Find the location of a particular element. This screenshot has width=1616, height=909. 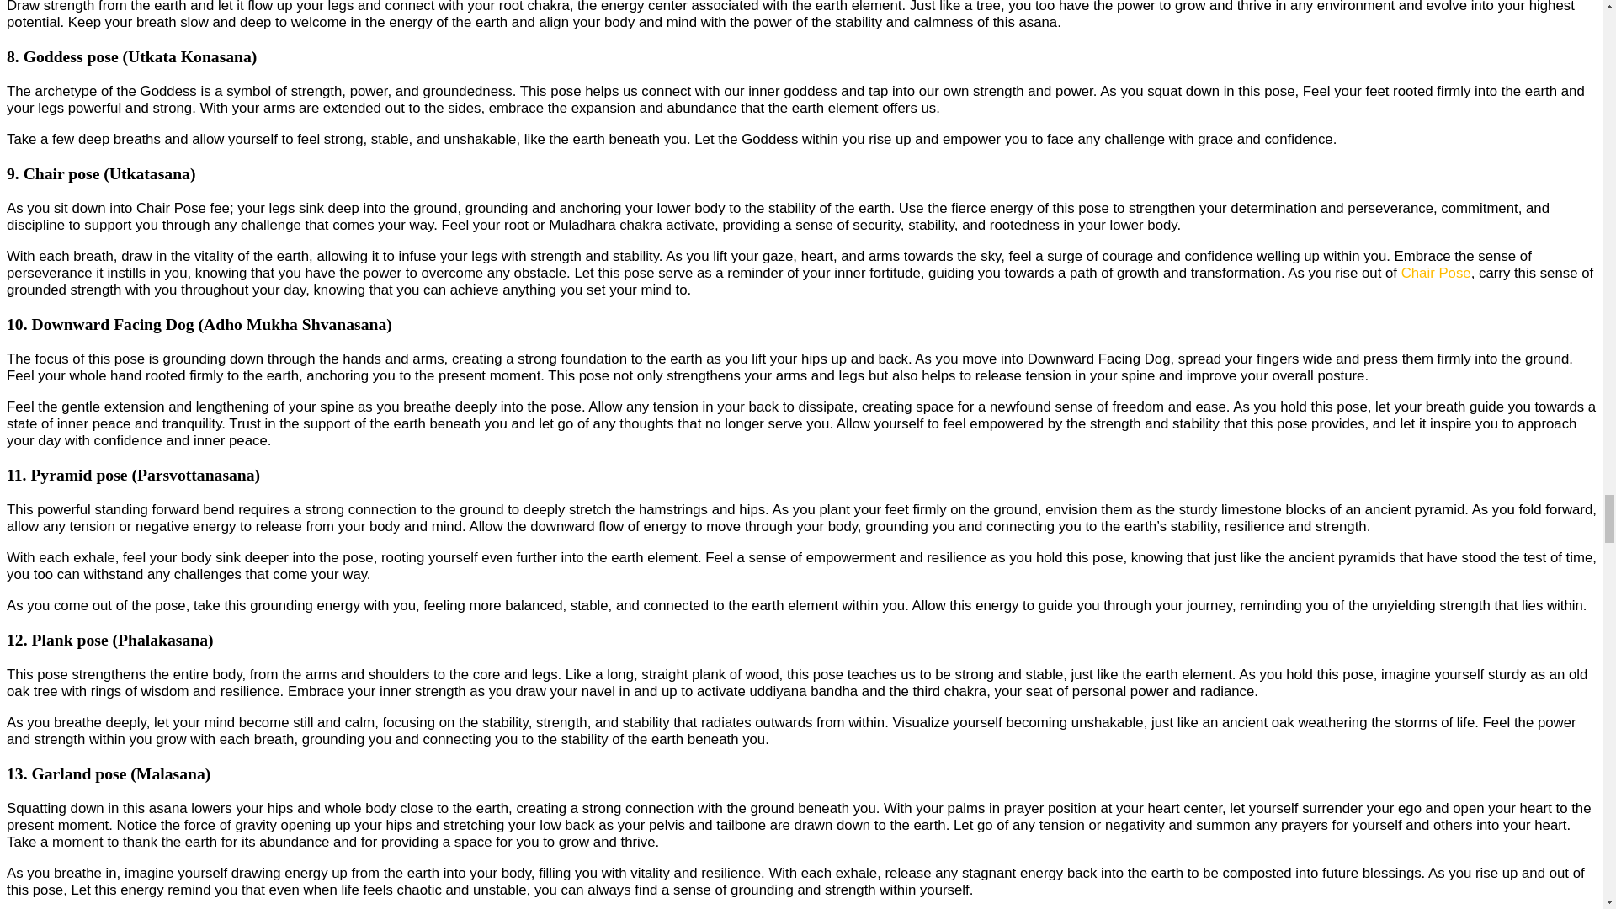

Chair Pose is located at coordinates (1436, 273).